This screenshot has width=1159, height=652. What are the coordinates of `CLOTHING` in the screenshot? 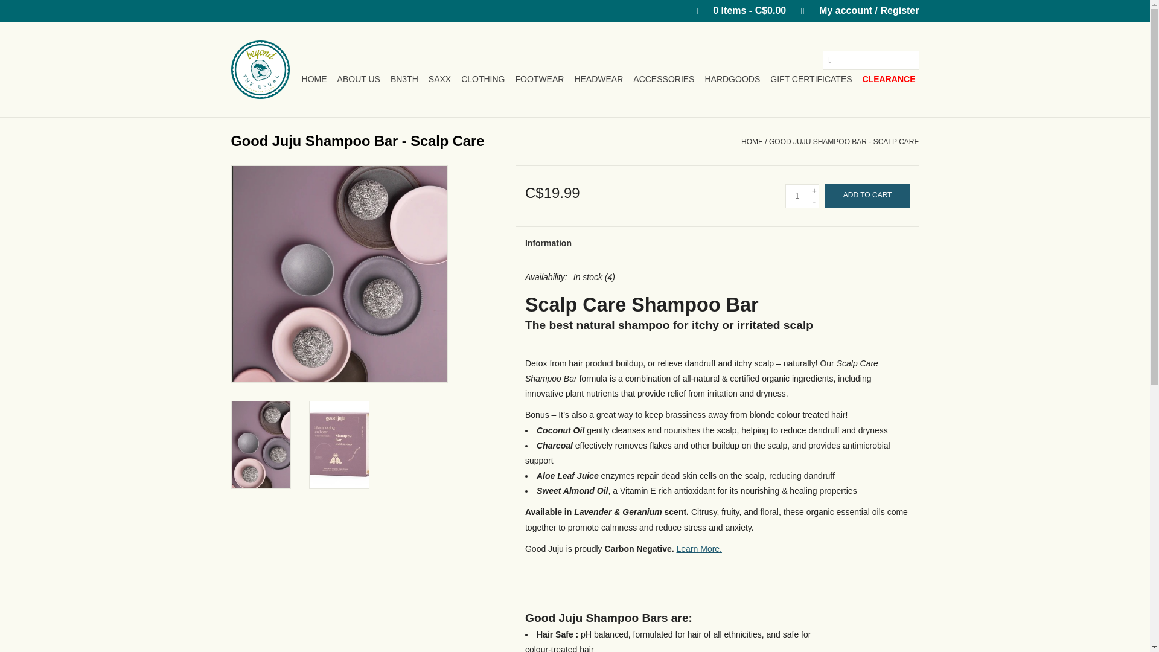 It's located at (483, 78).